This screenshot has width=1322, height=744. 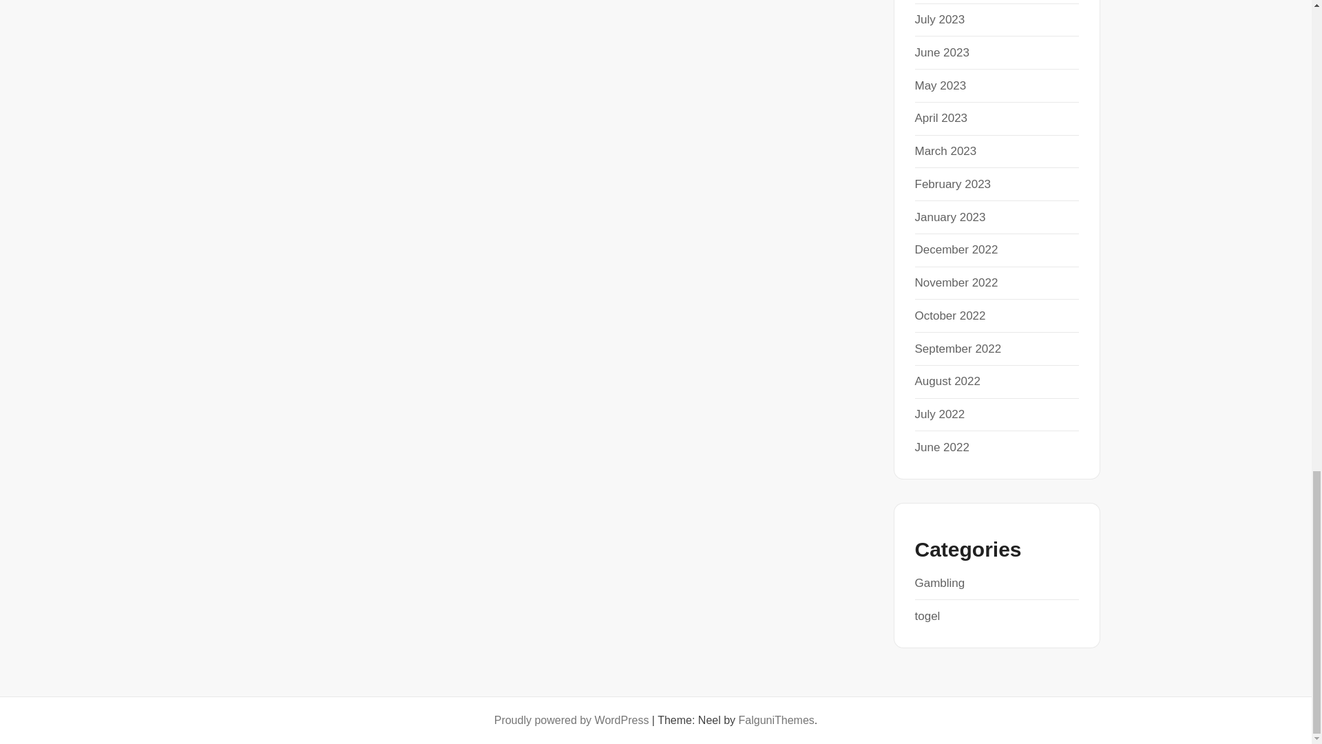 I want to click on June 2023, so click(x=942, y=52).